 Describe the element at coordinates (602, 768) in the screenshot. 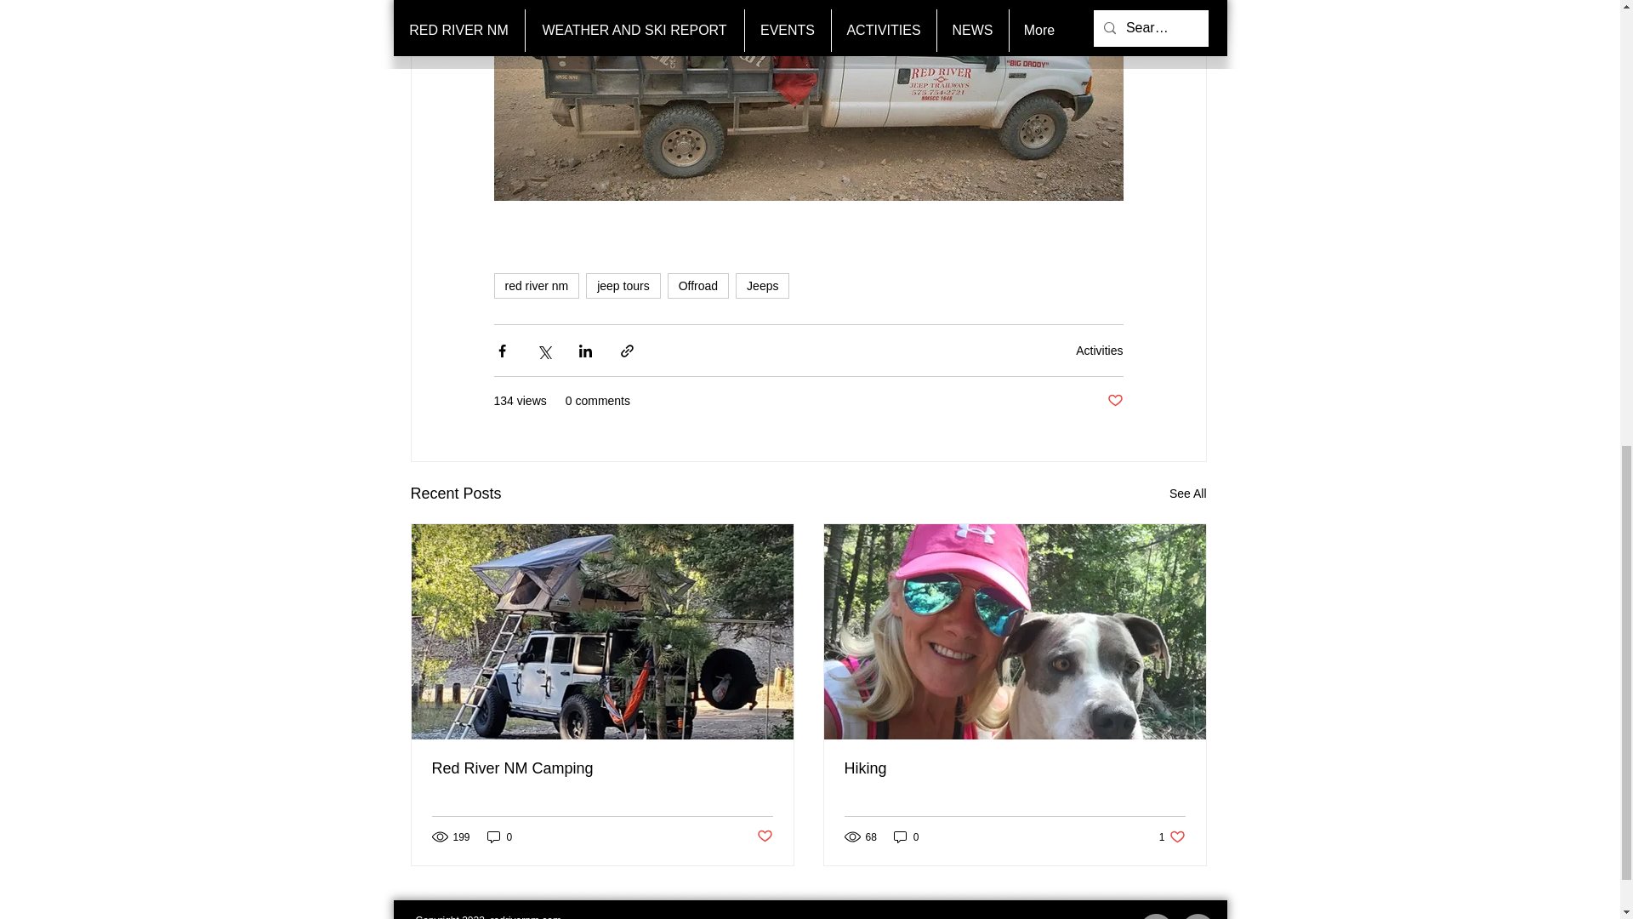

I see `jeep tours` at that location.